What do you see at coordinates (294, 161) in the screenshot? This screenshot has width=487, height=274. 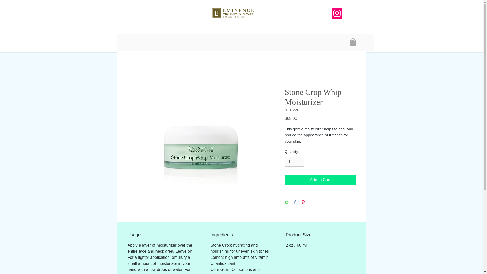 I see `1` at bounding box center [294, 161].